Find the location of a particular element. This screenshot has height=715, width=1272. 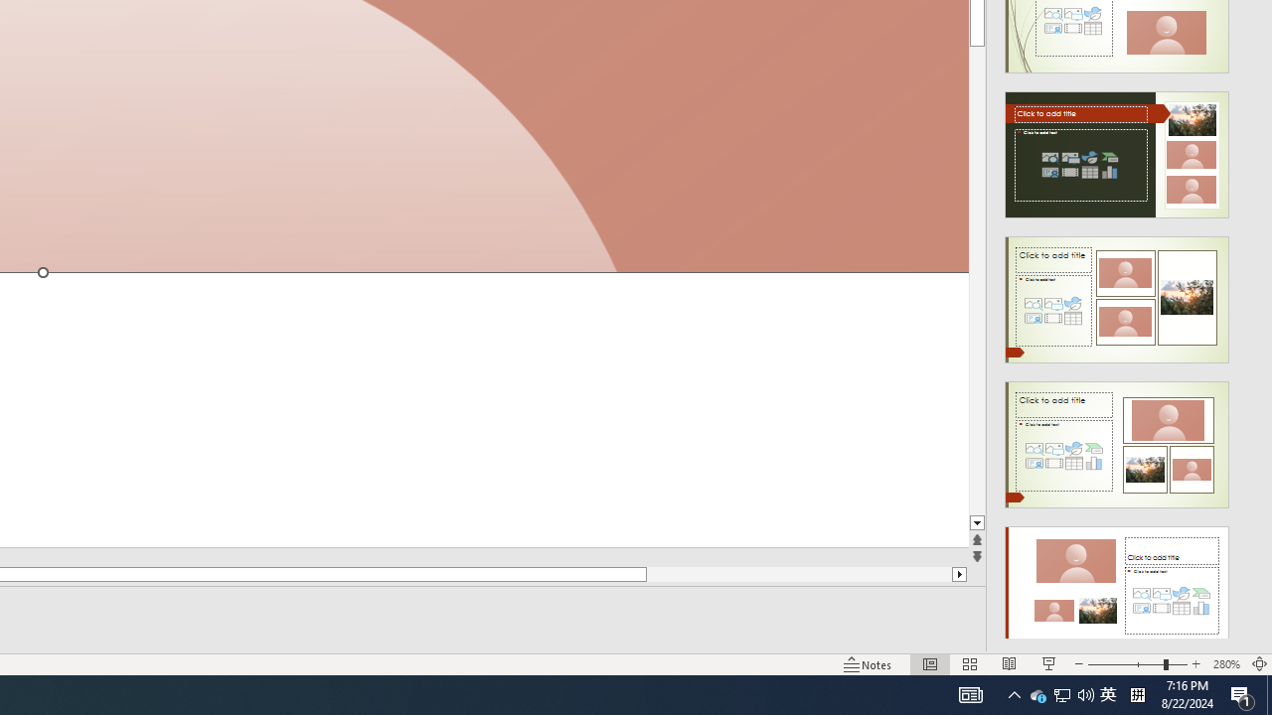

Zoom 280% is located at coordinates (1226, 663).